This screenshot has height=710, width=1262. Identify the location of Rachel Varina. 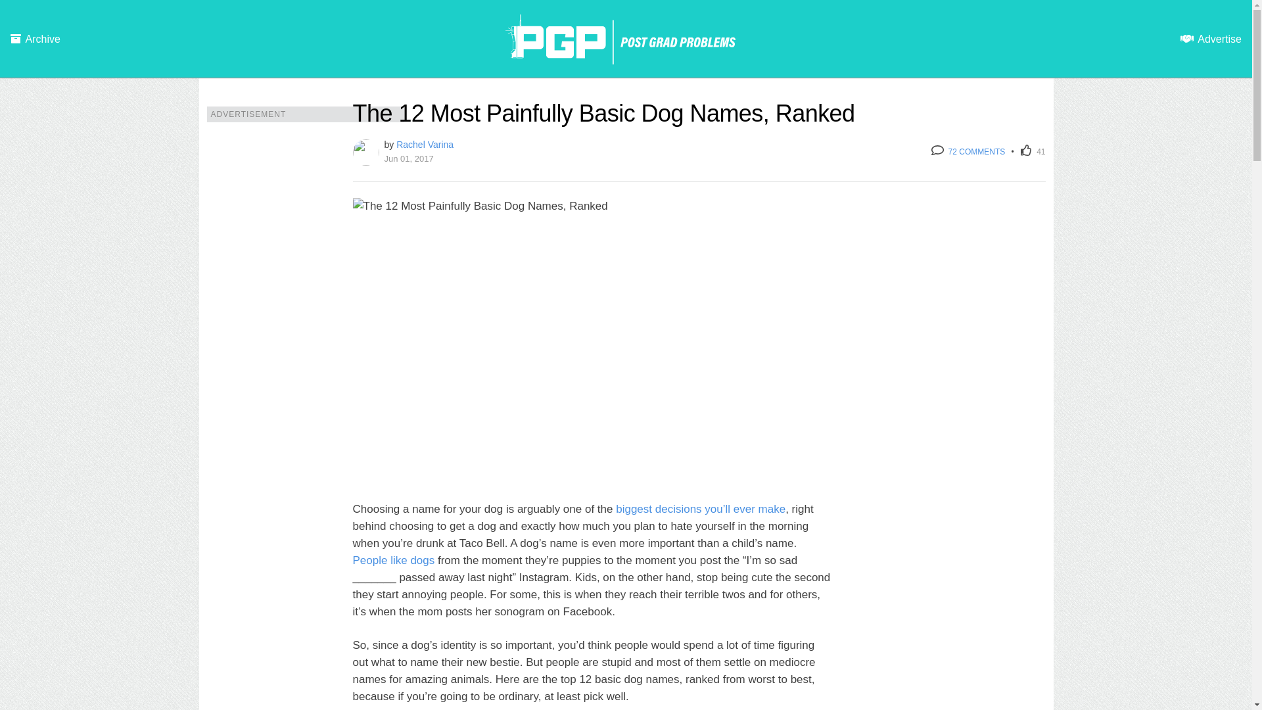
(425, 144).